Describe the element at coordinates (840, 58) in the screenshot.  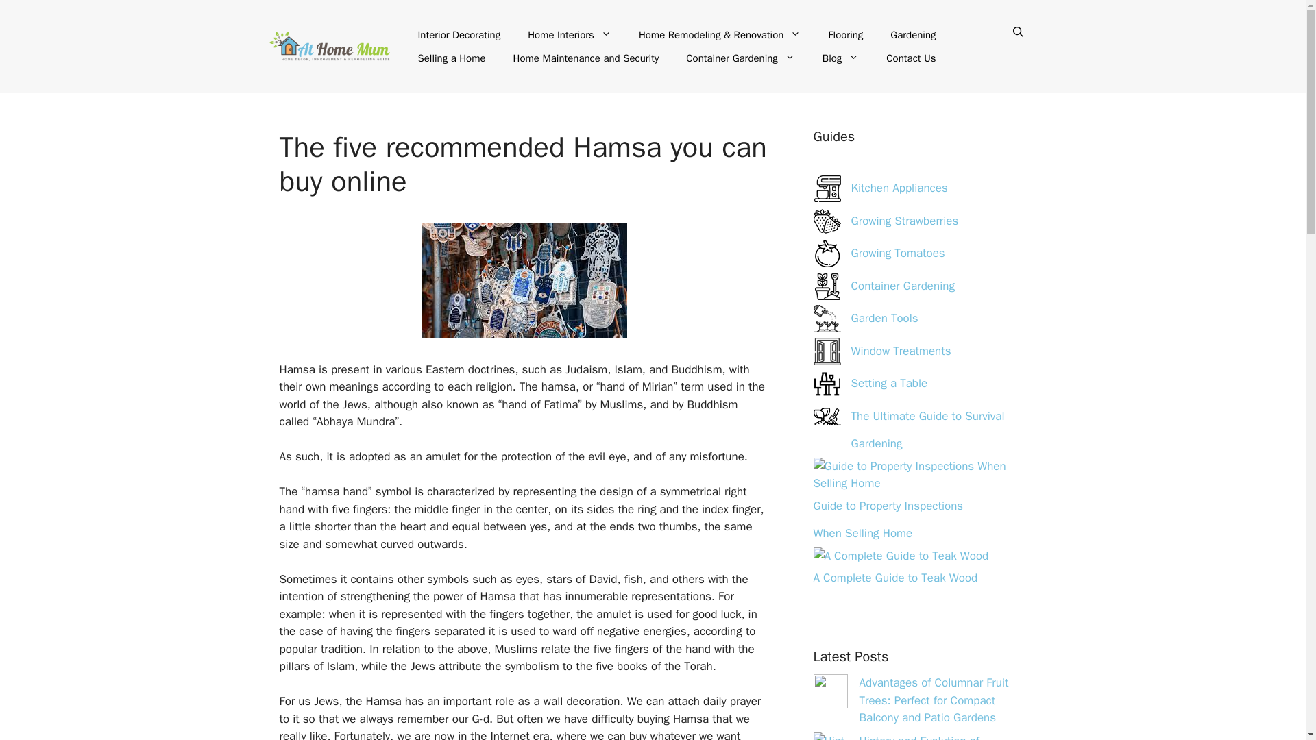
I see `Blog` at that location.